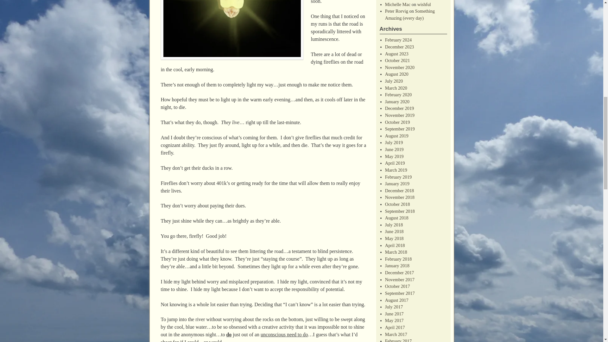  Describe the element at coordinates (396, 54) in the screenshot. I see `August 2023` at that location.